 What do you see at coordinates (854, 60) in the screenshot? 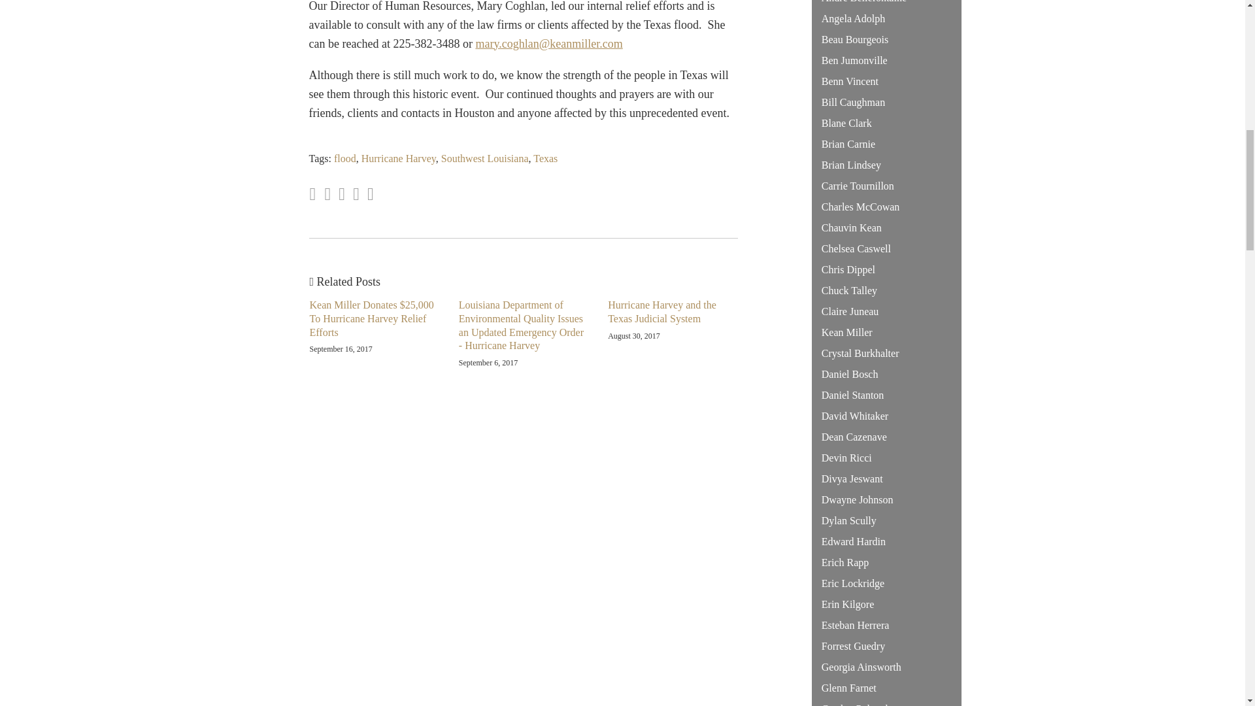
I see `Ben Jumonville` at bounding box center [854, 60].